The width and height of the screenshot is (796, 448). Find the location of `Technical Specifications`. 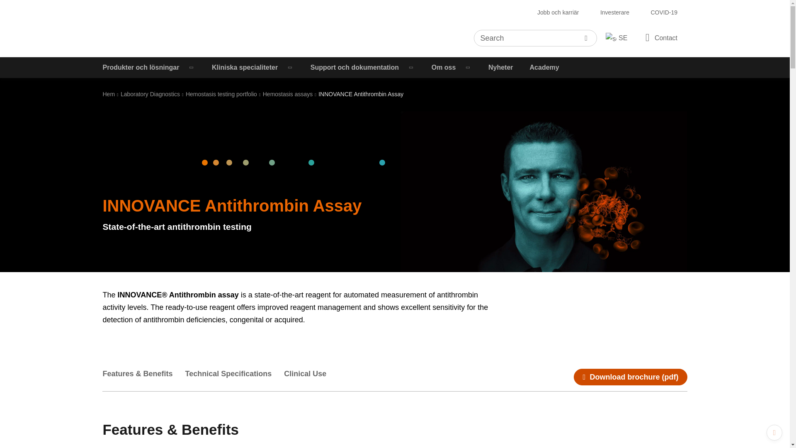

Technical Specifications is located at coordinates (235, 377).